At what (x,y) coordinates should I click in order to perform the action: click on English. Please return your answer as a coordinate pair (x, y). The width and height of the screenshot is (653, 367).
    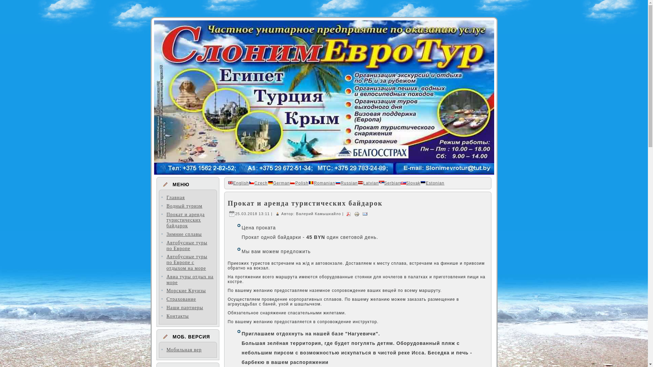
    Looking at the image, I should click on (238, 183).